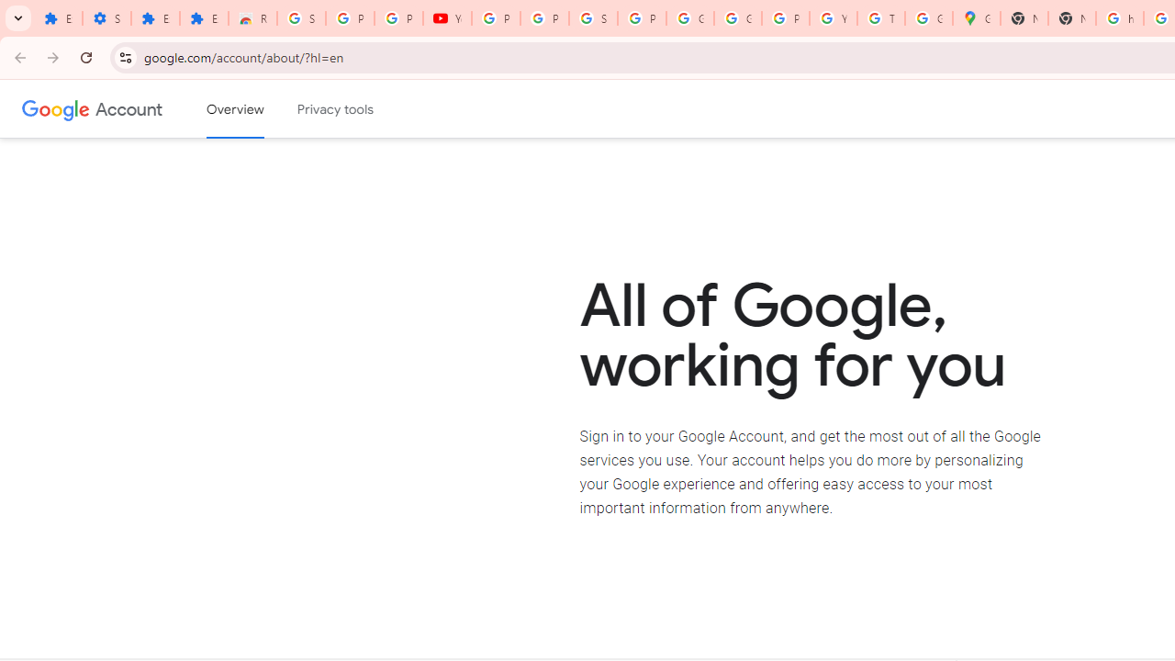 This screenshot has width=1175, height=661. I want to click on Extensions, so click(204, 18).